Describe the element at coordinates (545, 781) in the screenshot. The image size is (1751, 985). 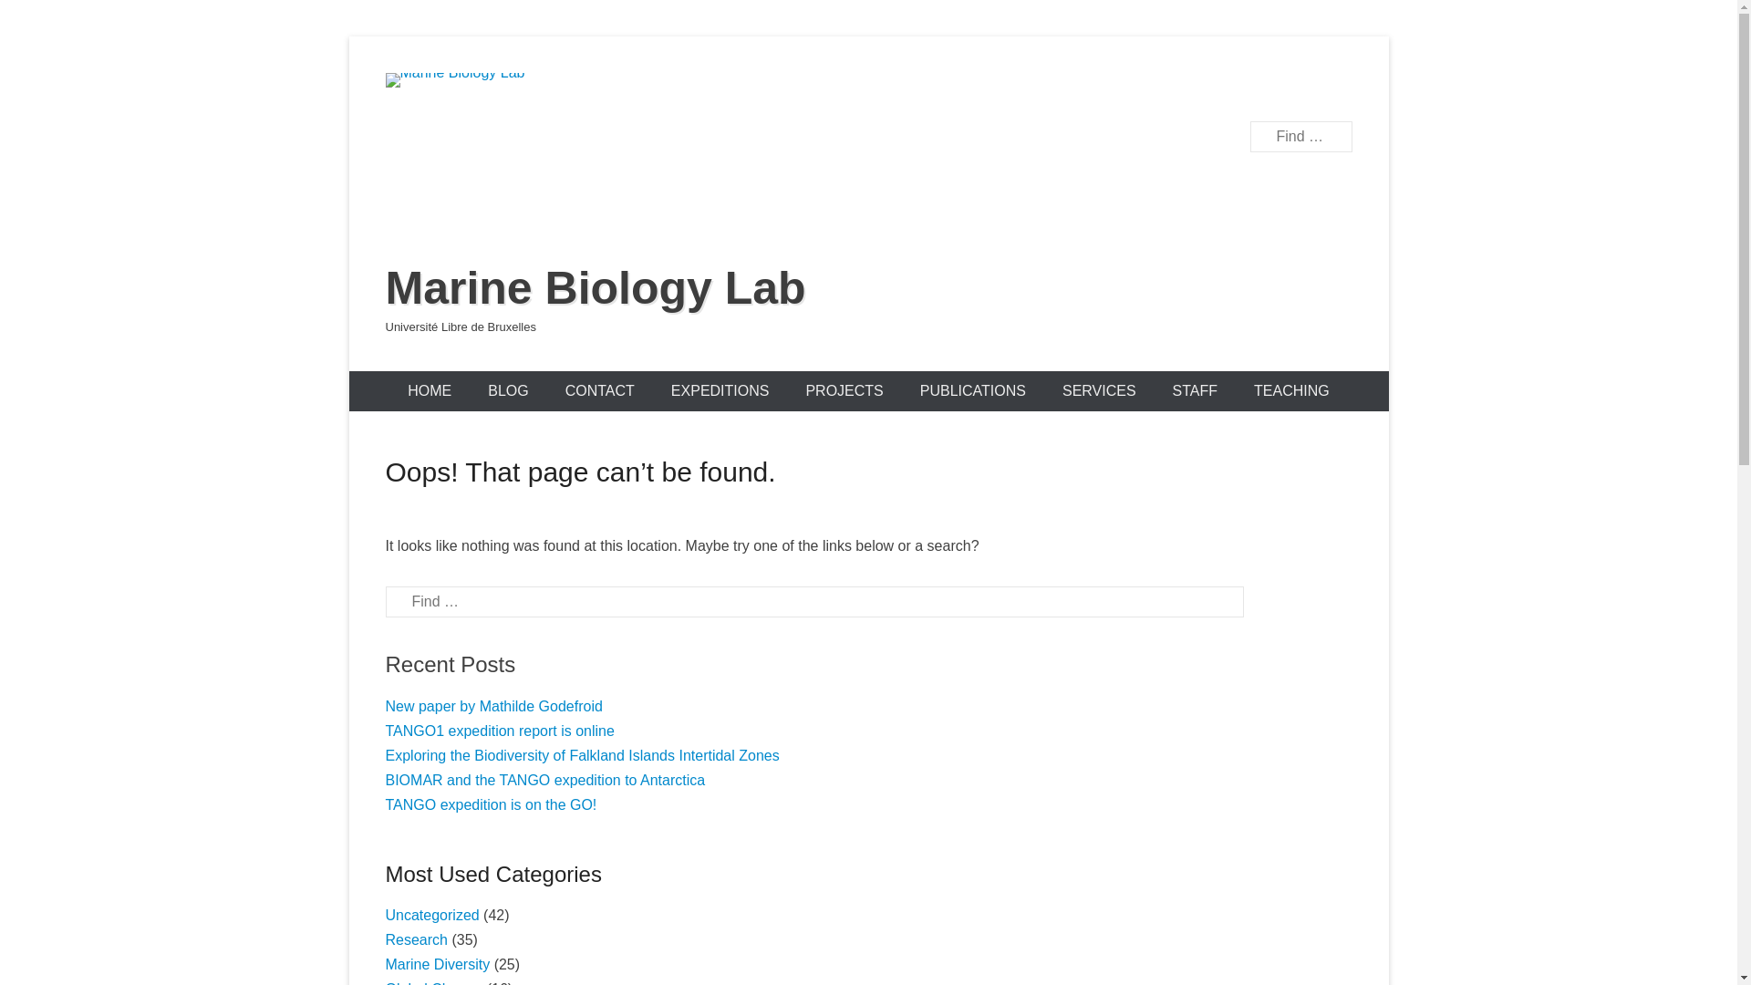
I see `BIOMAR and the TANGO expedition to Antarctica` at that location.